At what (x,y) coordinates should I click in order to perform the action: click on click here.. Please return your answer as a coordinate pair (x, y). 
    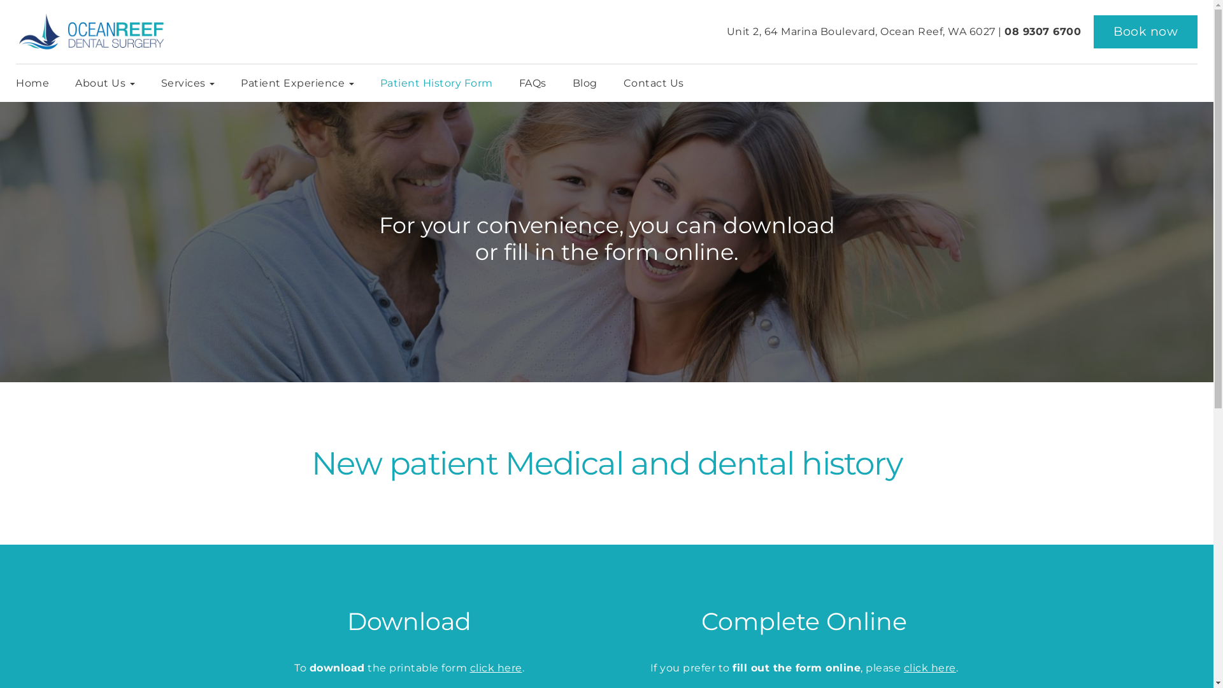
    Looking at the image, I should click on (497, 668).